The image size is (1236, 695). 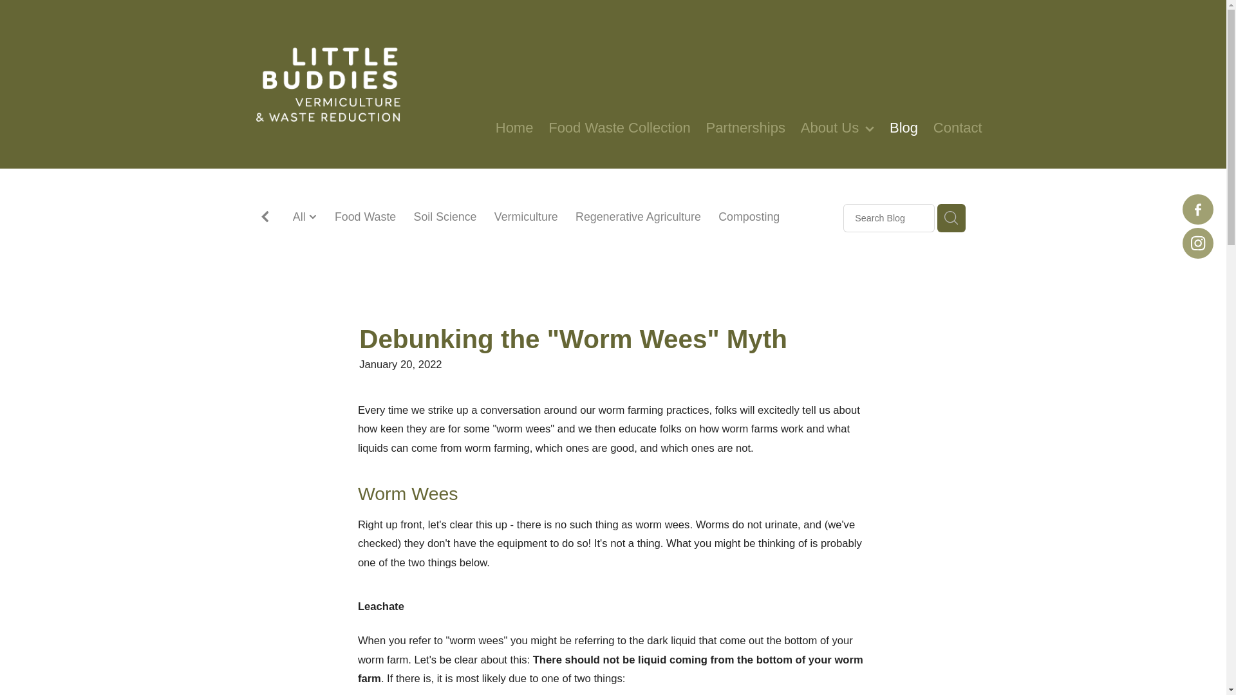 What do you see at coordinates (838, 128) in the screenshot?
I see `About Us` at bounding box center [838, 128].